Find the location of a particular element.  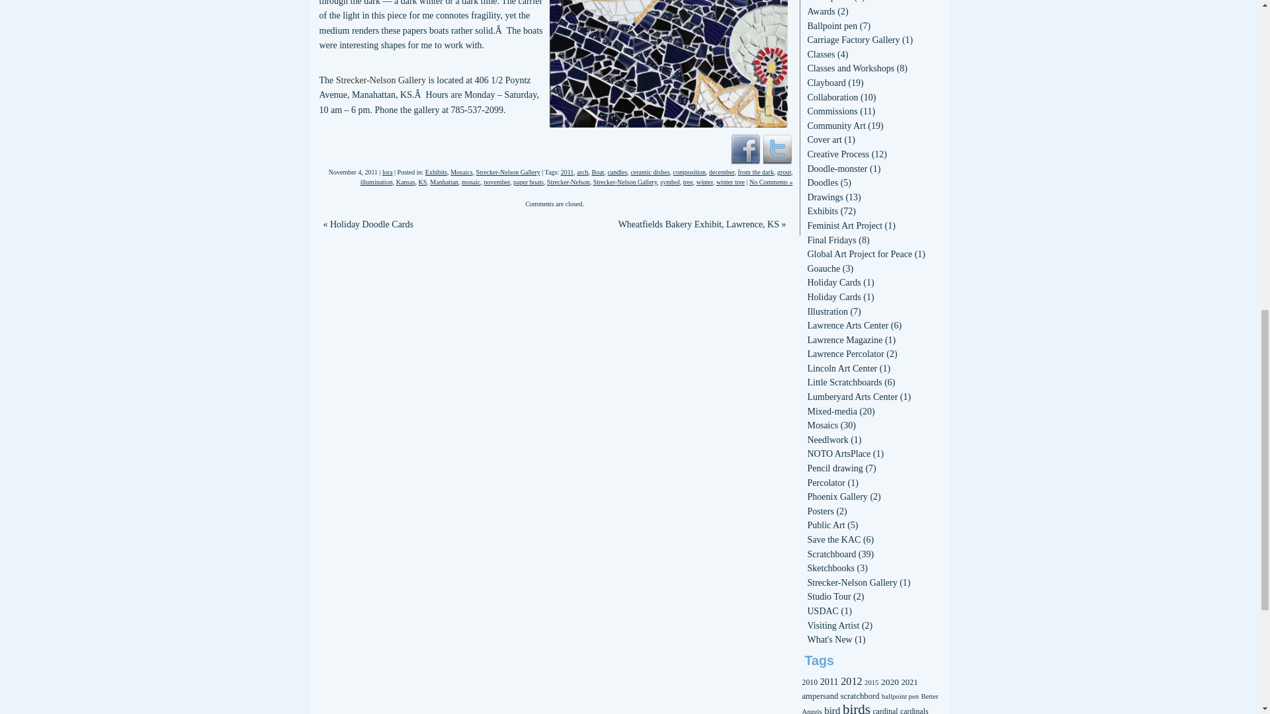

winter tree is located at coordinates (730, 182).